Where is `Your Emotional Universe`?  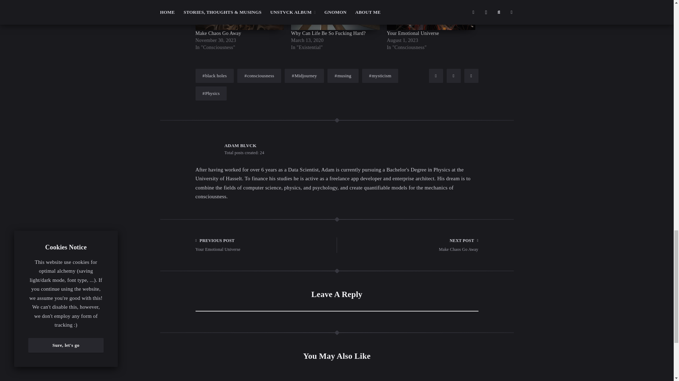
Your Emotional Universe is located at coordinates (413, 33).